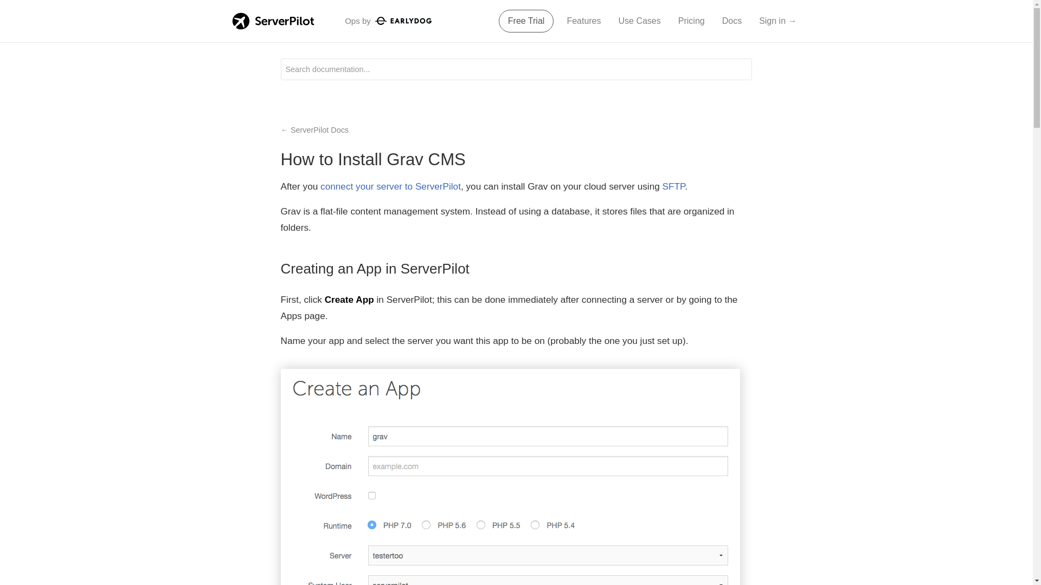  I want to click on SFTP, so click(673, 186).